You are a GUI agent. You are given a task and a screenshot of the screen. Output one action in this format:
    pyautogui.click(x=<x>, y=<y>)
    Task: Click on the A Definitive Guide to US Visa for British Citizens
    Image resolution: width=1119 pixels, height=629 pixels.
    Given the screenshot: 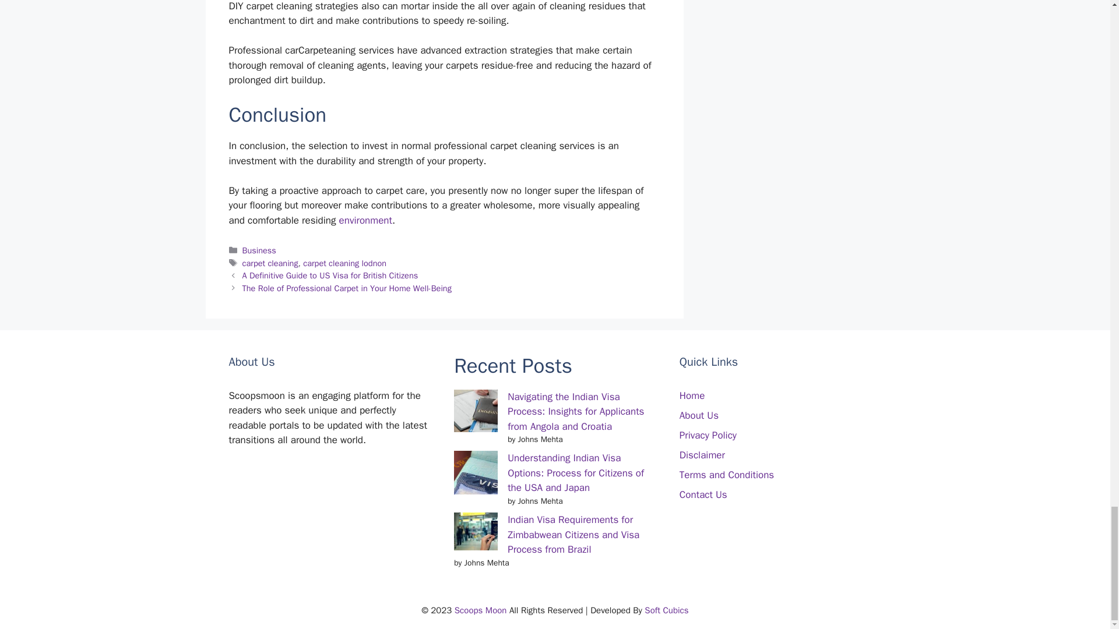 What is the action you would take?
    pyautogui.click(x=330, y=275)
    